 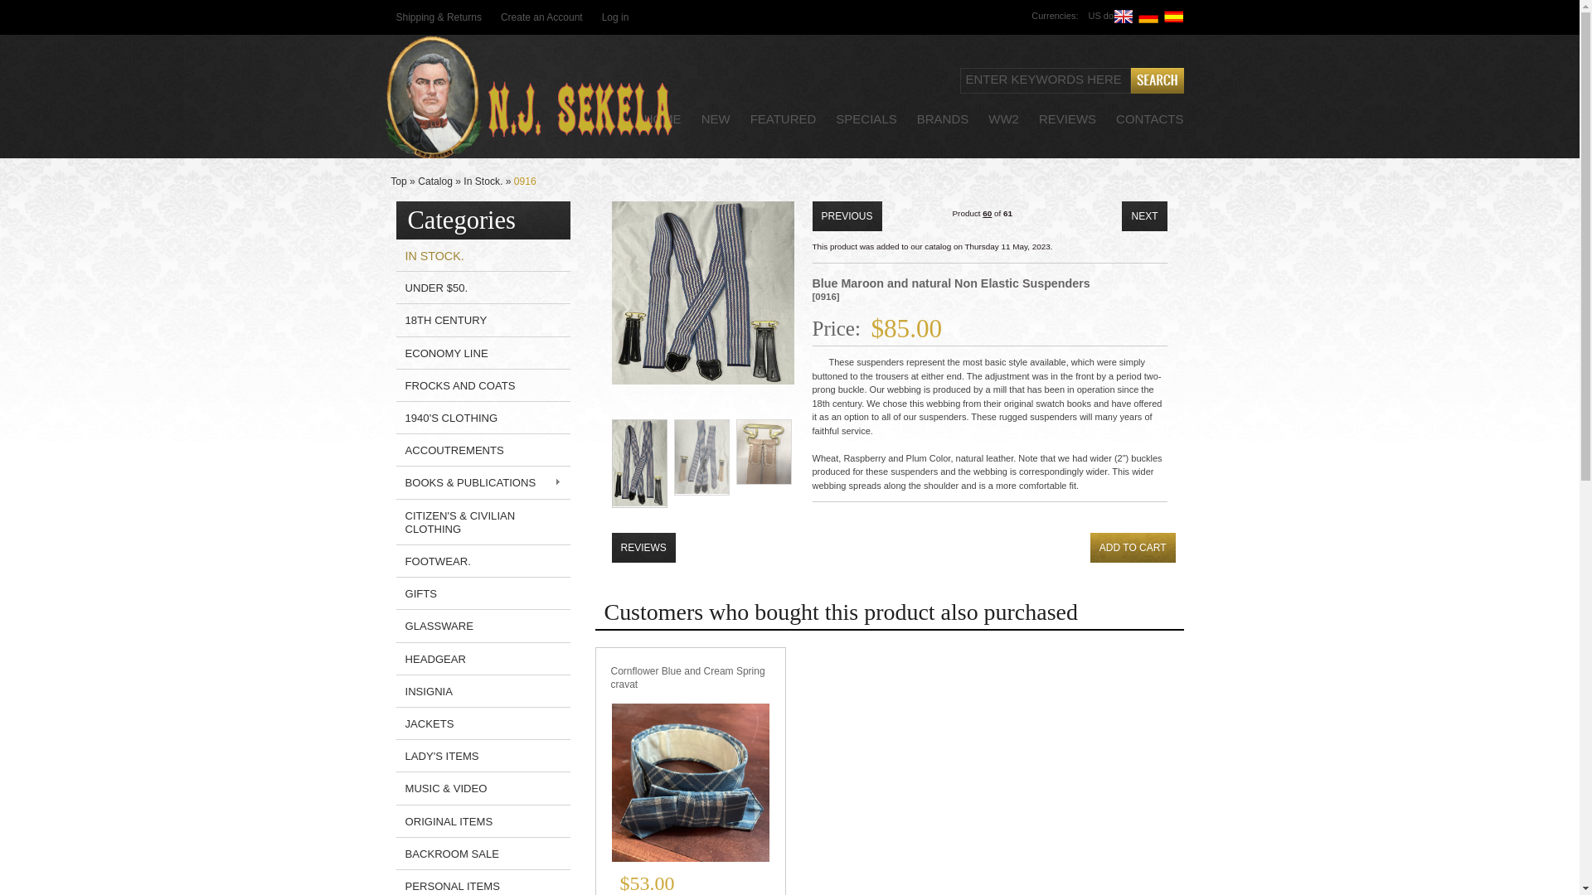 I want to click on HOME, so click(x=664, y=119).